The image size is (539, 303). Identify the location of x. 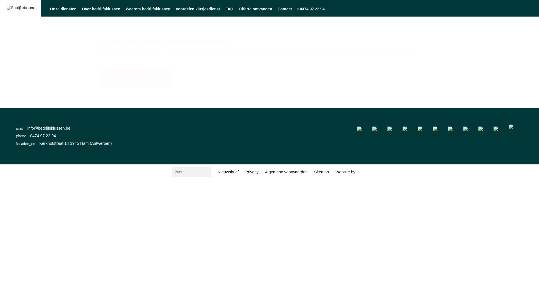
(275, 157).